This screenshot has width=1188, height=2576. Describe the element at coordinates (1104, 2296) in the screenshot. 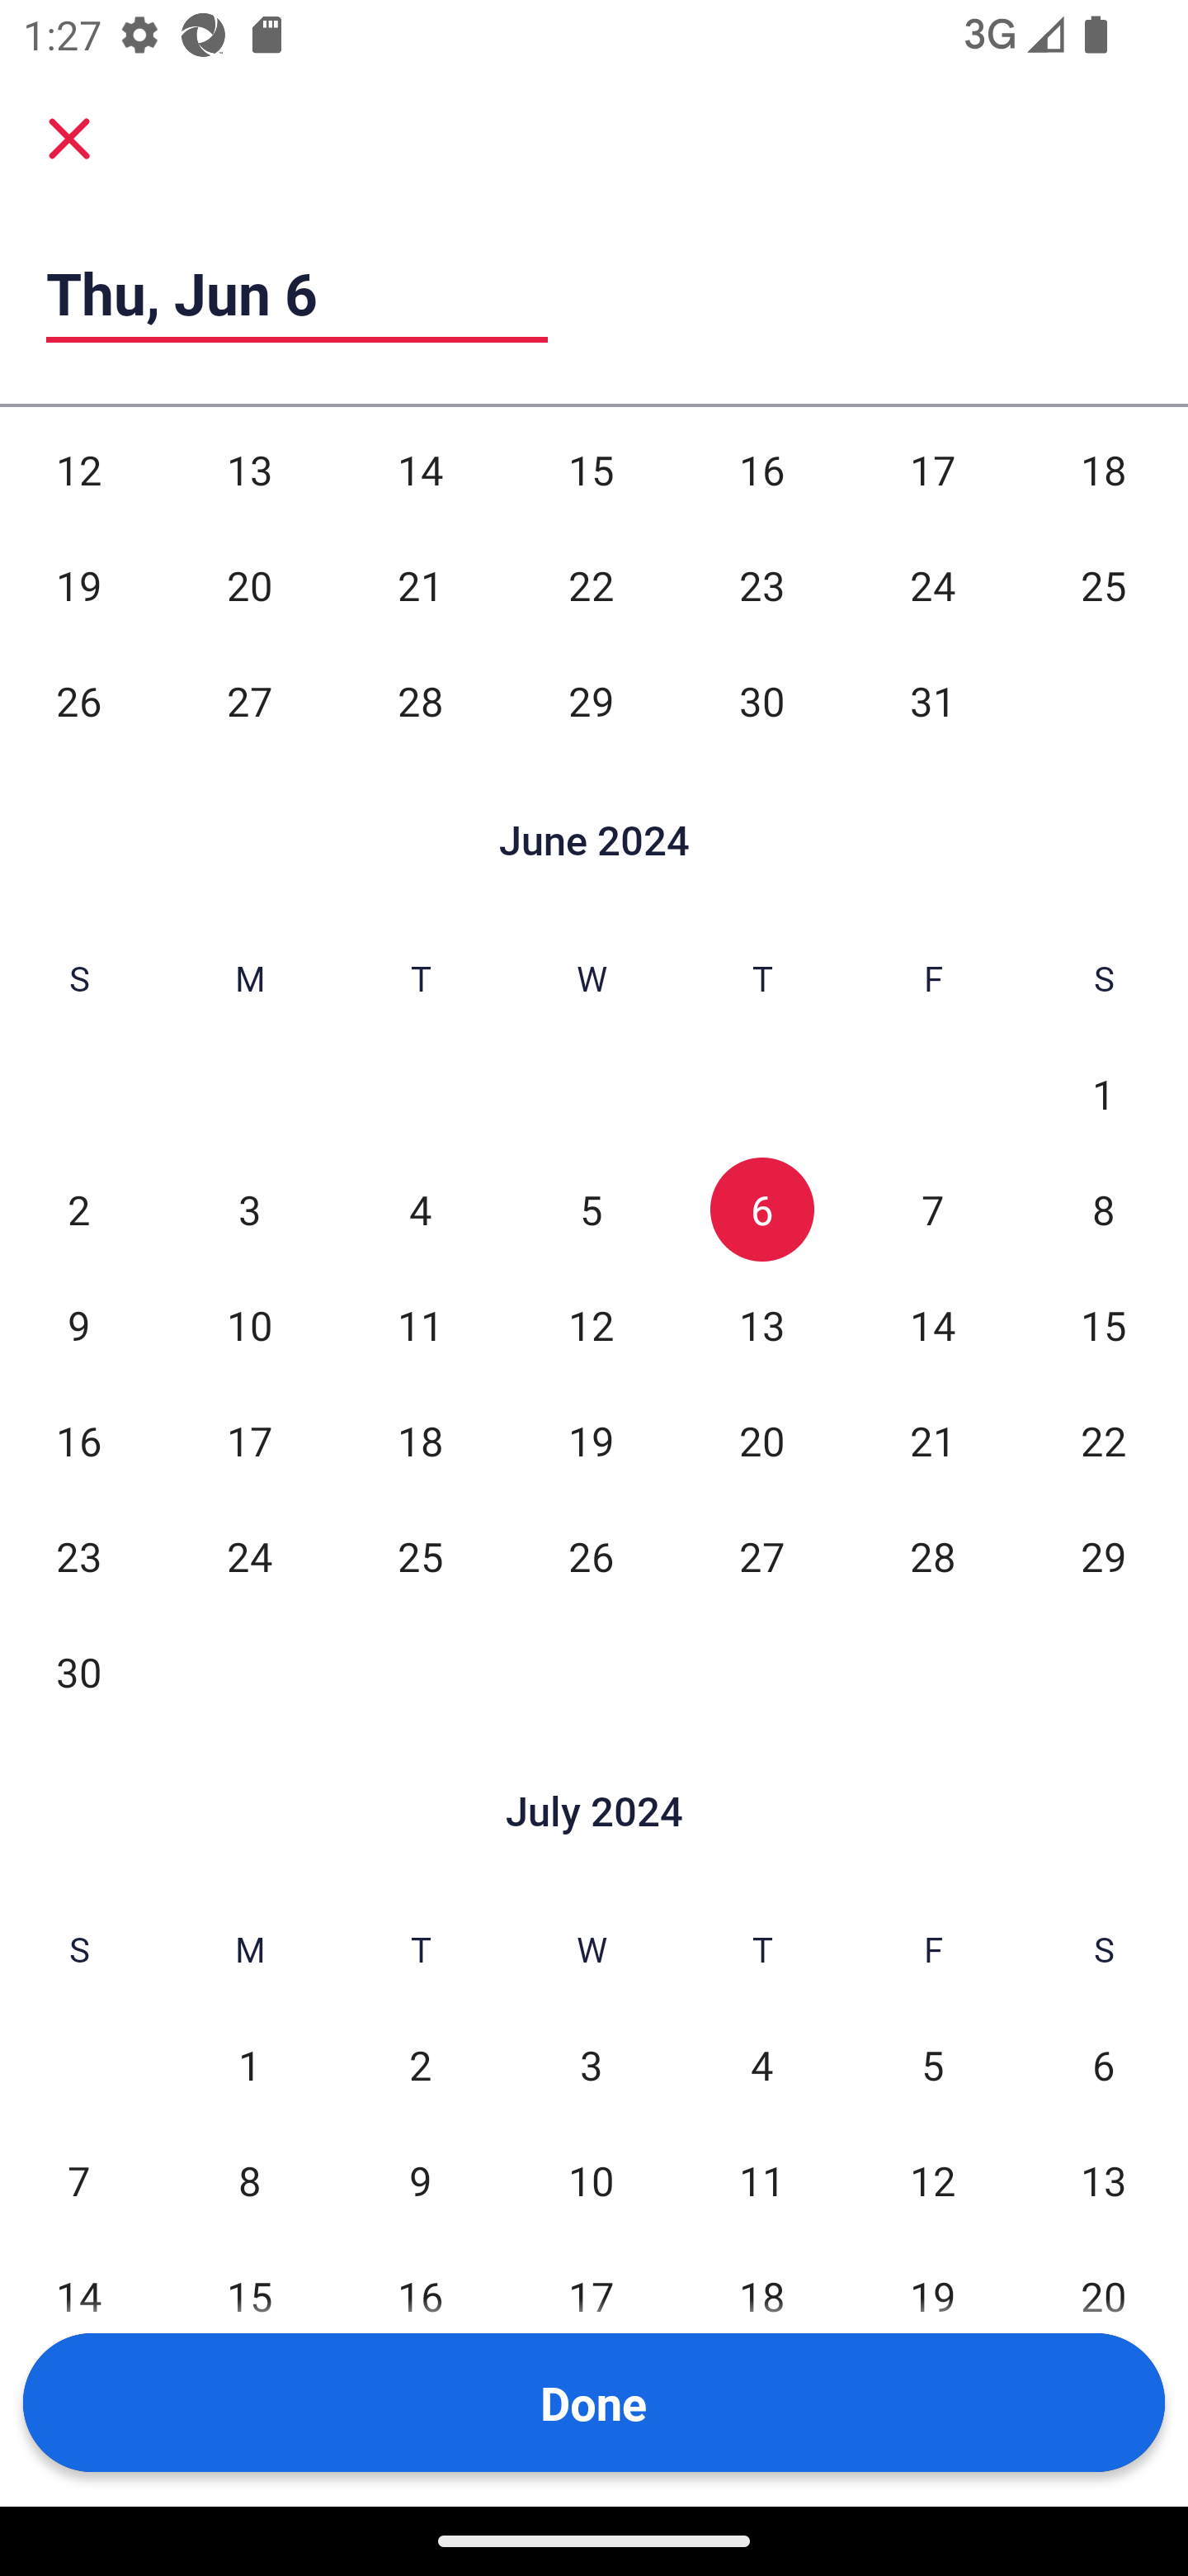

I see `20 Sat, Jul 20, Not Selected` at that location.